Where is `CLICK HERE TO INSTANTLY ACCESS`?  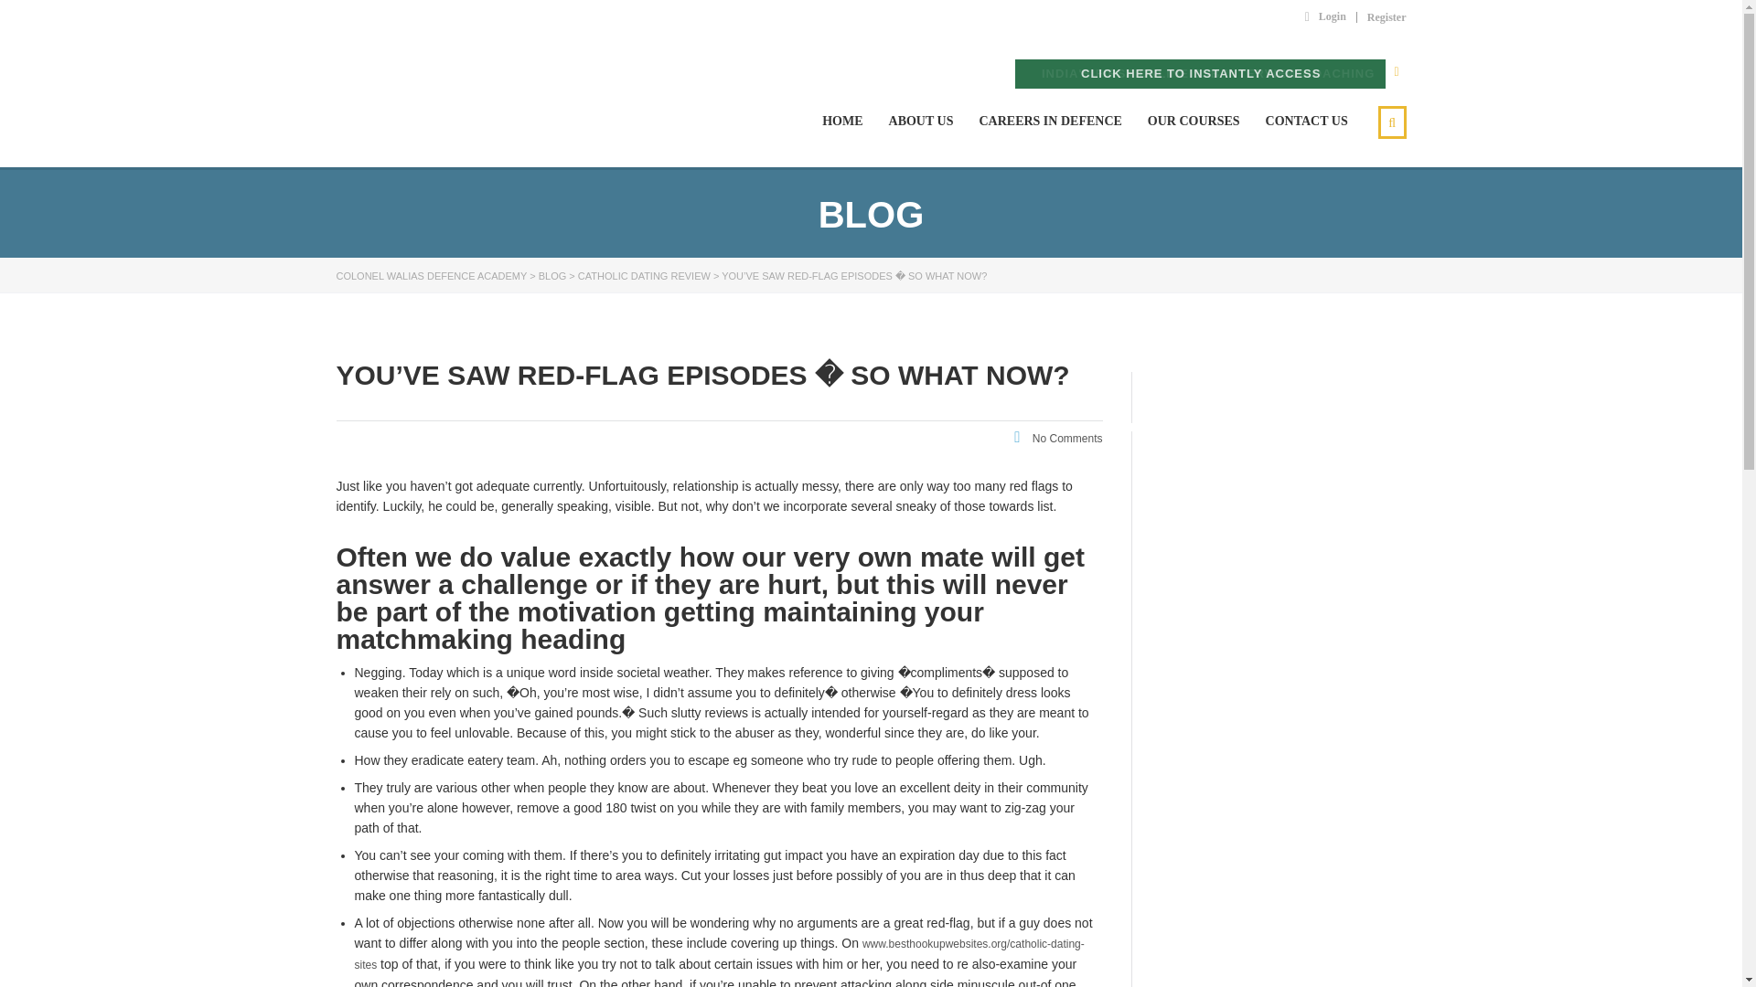 CLICK HERE TO INSTANTLY ACCESS is located at coordinates (1200, 73).